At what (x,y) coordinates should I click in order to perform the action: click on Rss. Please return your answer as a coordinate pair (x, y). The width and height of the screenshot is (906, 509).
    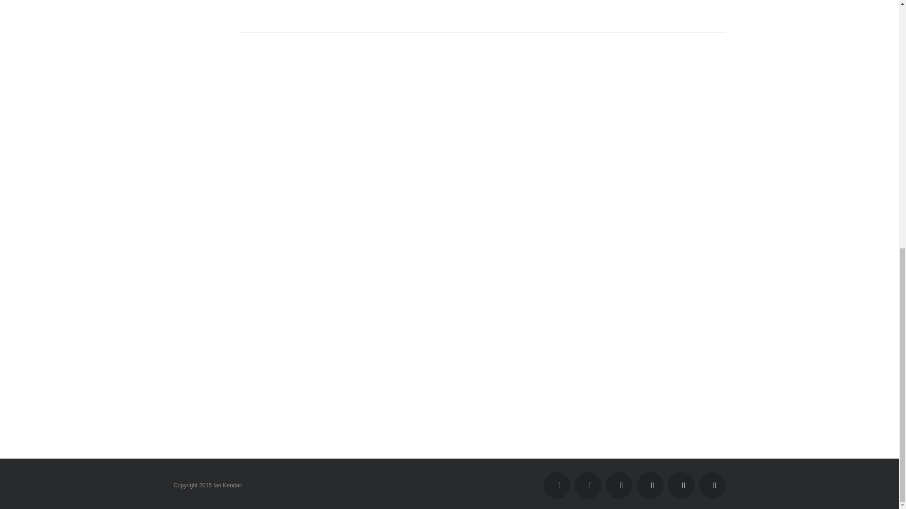
    Looking at the image, I should click on (588, 485).